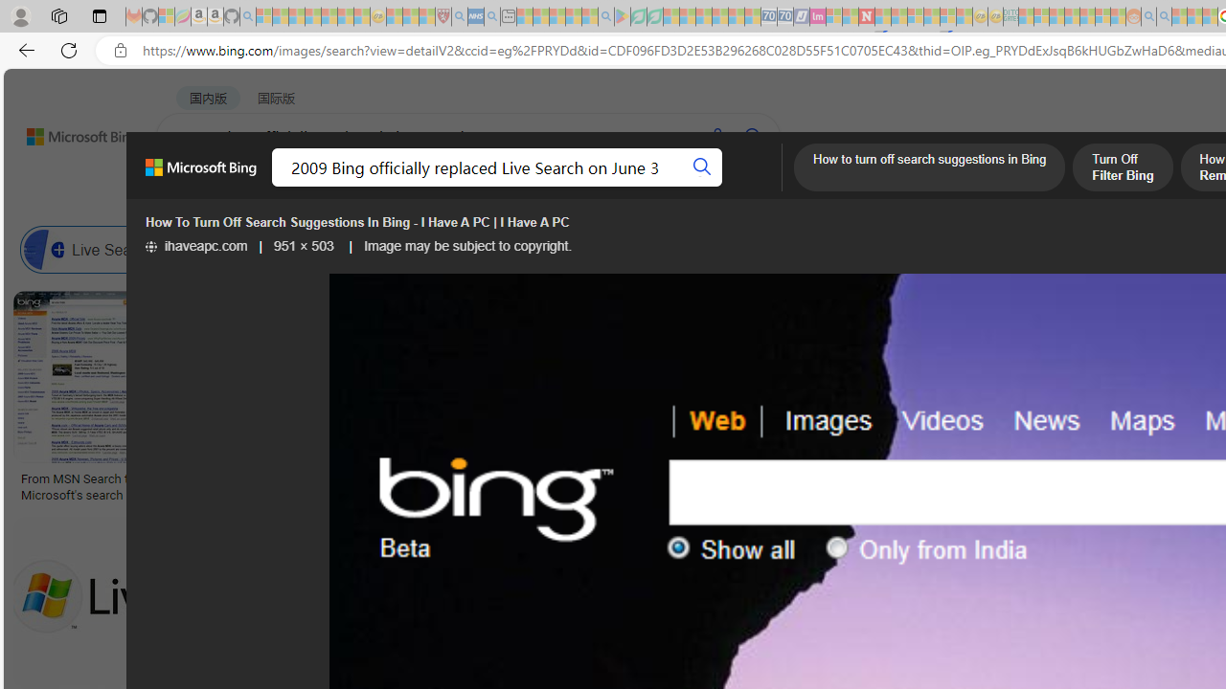  What do you see at coordinates (687, 187) in the screenshot?
I see `DICT` at bounding box center [687, 187].